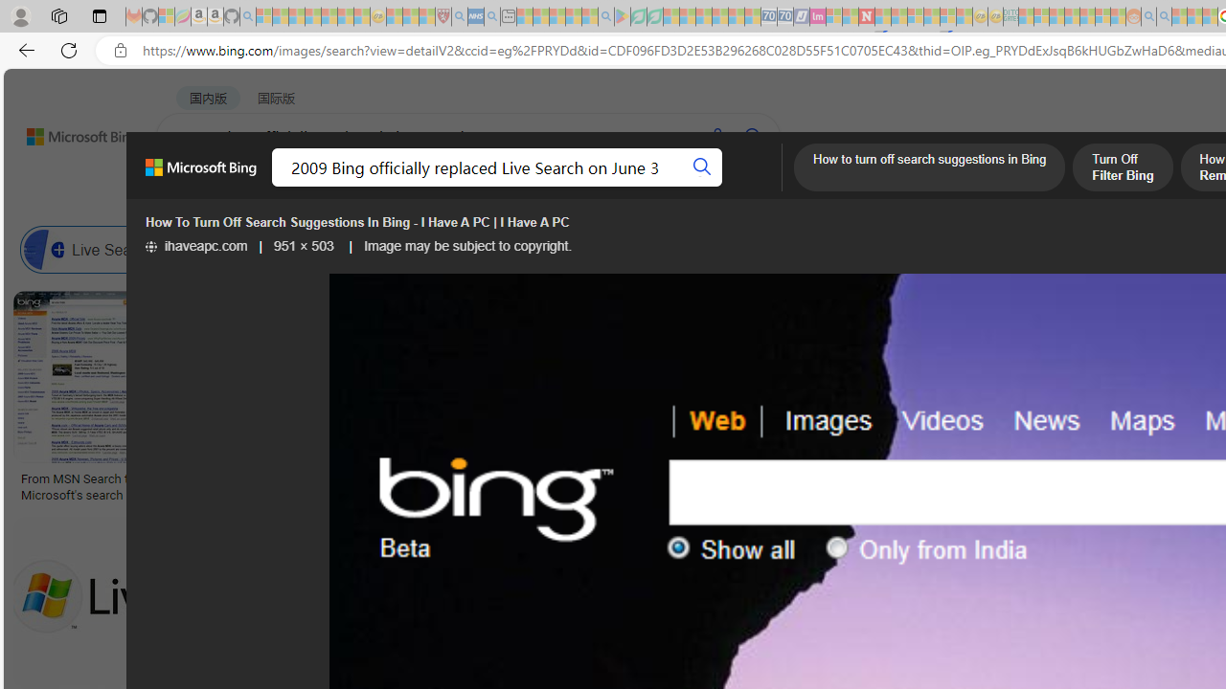  What do you see at coordinates (687, 187) in the screenshot?
I see `DICT` at bounding box center [687, 187].